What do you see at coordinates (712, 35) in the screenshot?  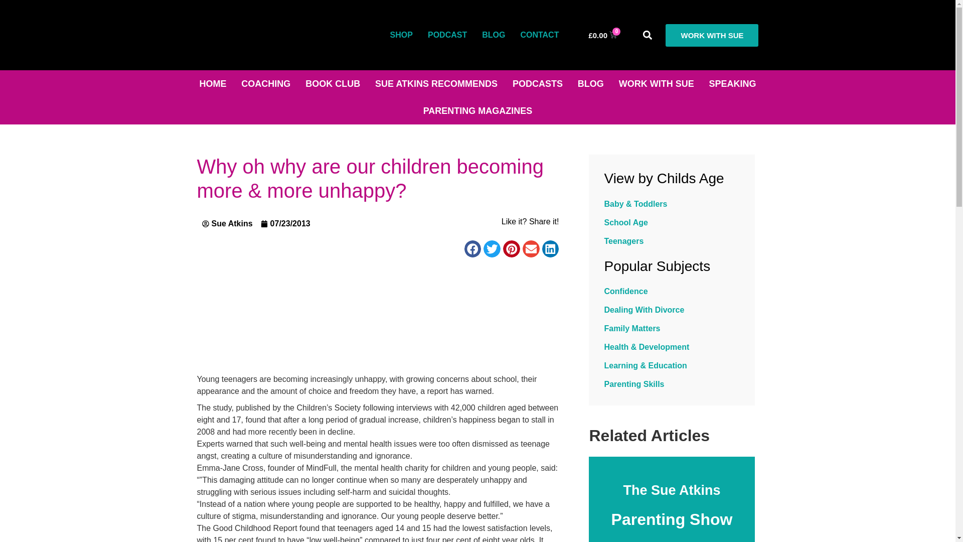 I see `WORK WITH SUE` at bounding box center [712, 35].